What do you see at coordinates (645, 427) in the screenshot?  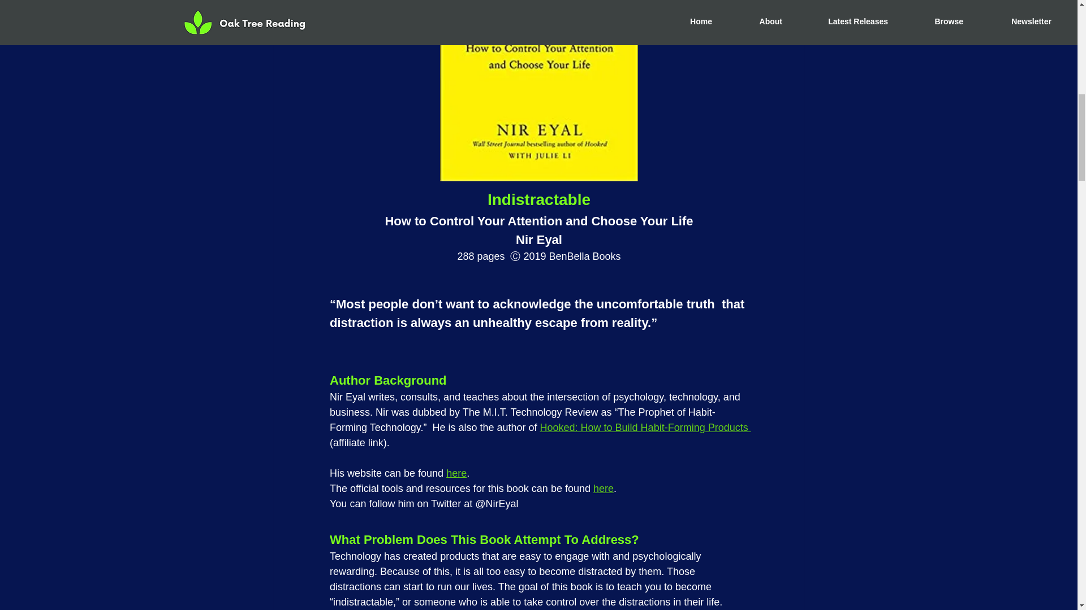 I see `Hooked: How to Build Habit-Forming Products ` at bounding box center [645, 427].